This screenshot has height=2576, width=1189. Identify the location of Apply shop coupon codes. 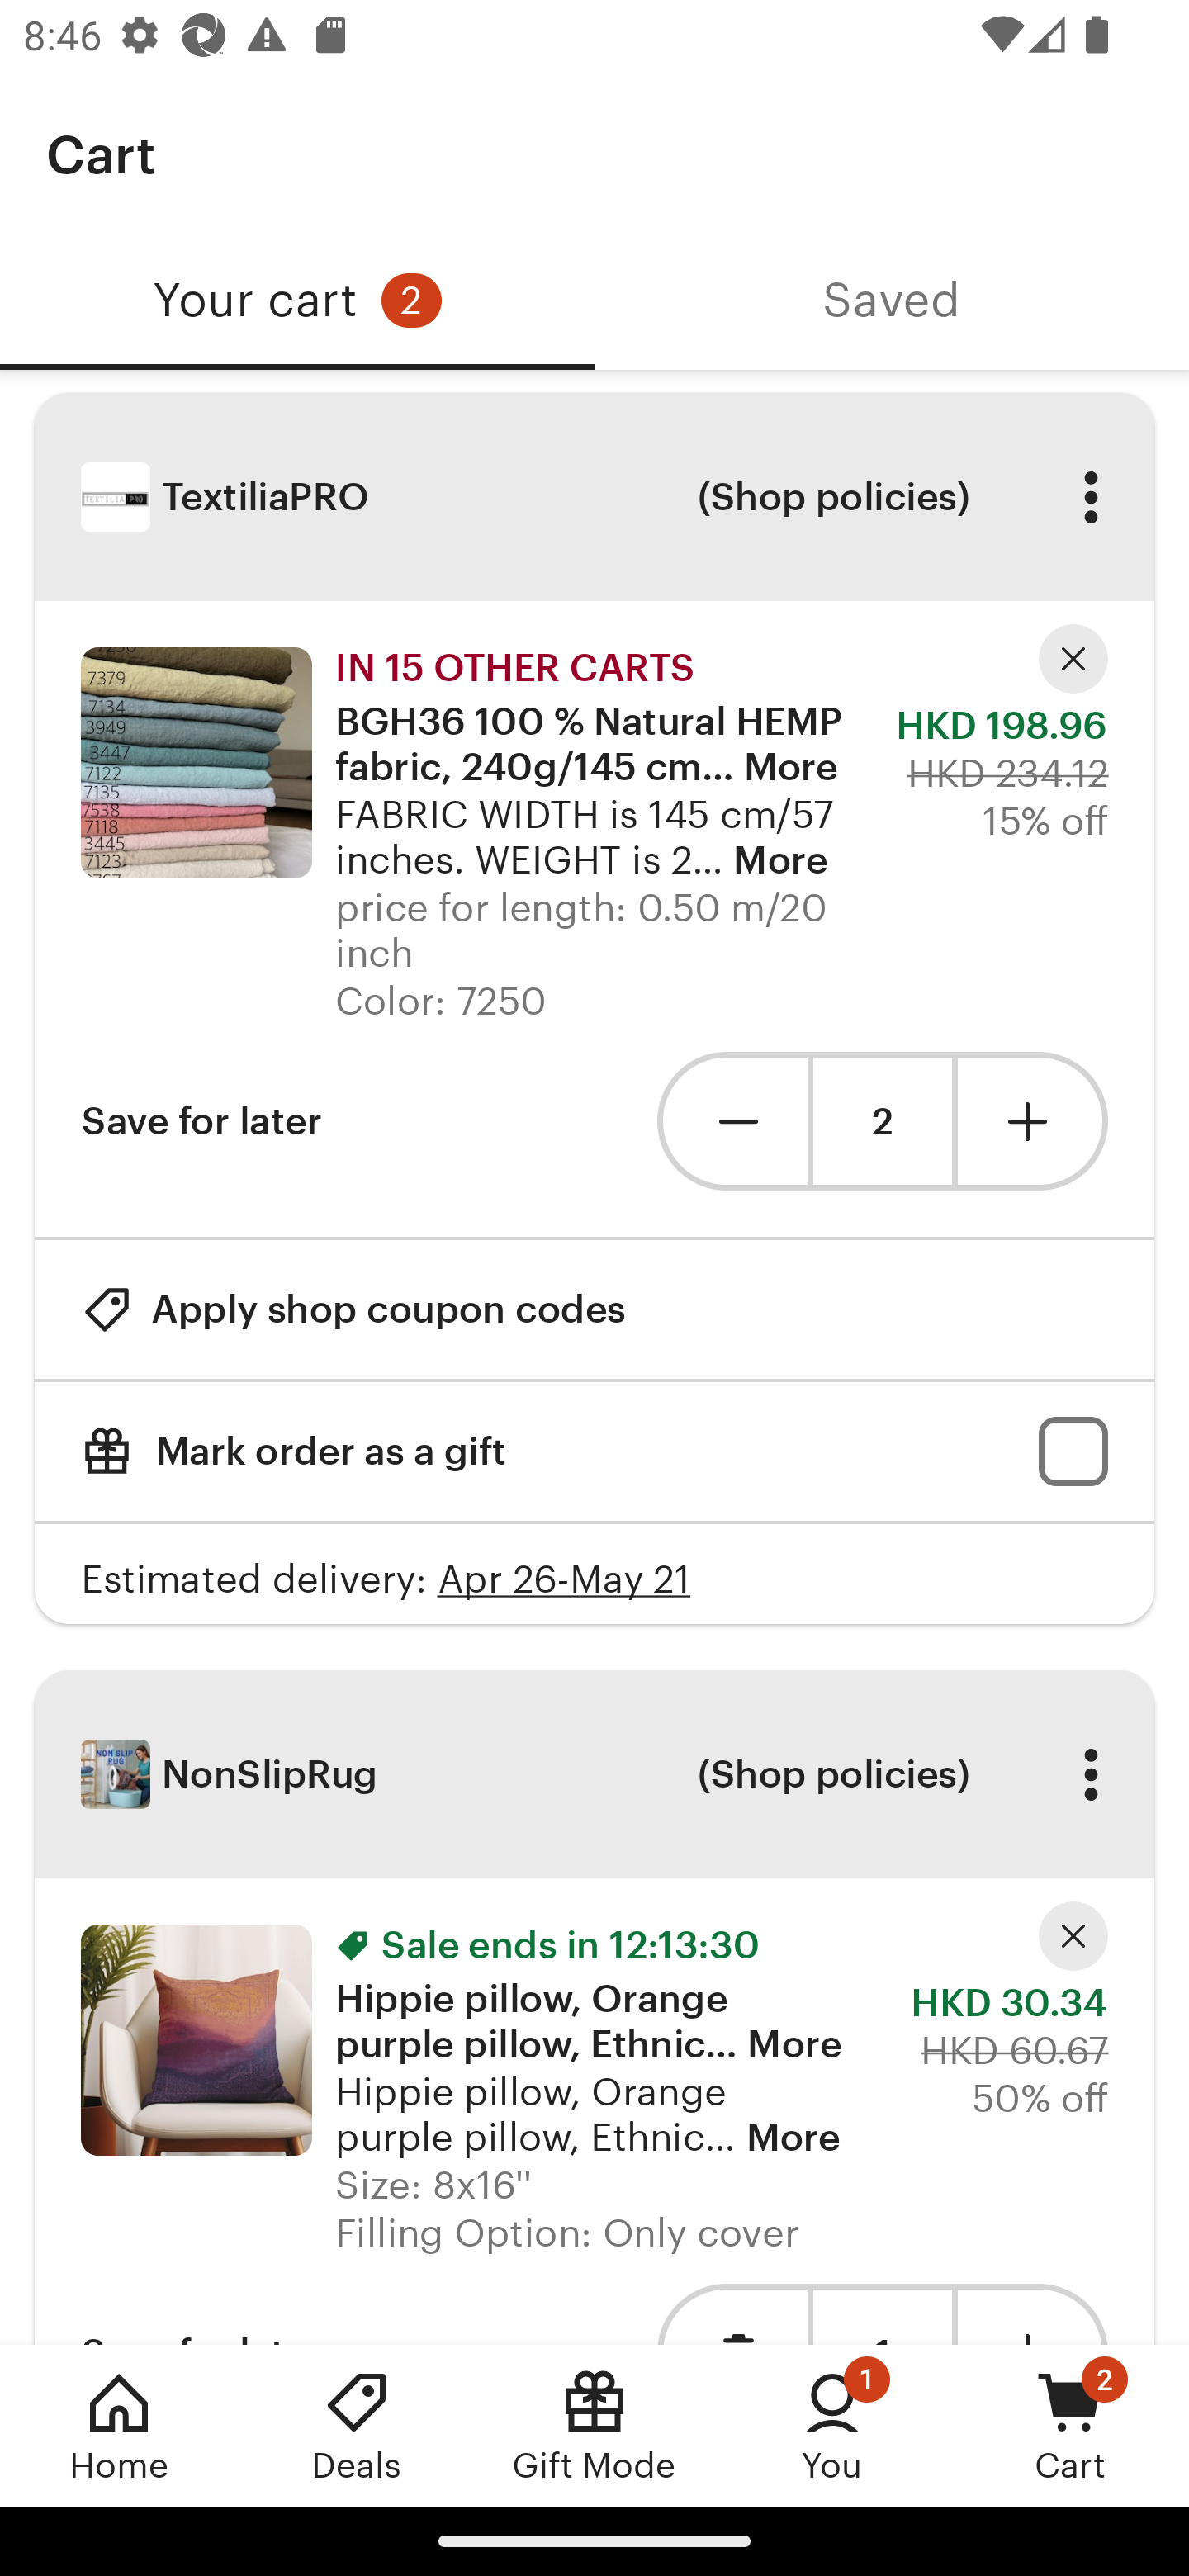
(353, 1308).